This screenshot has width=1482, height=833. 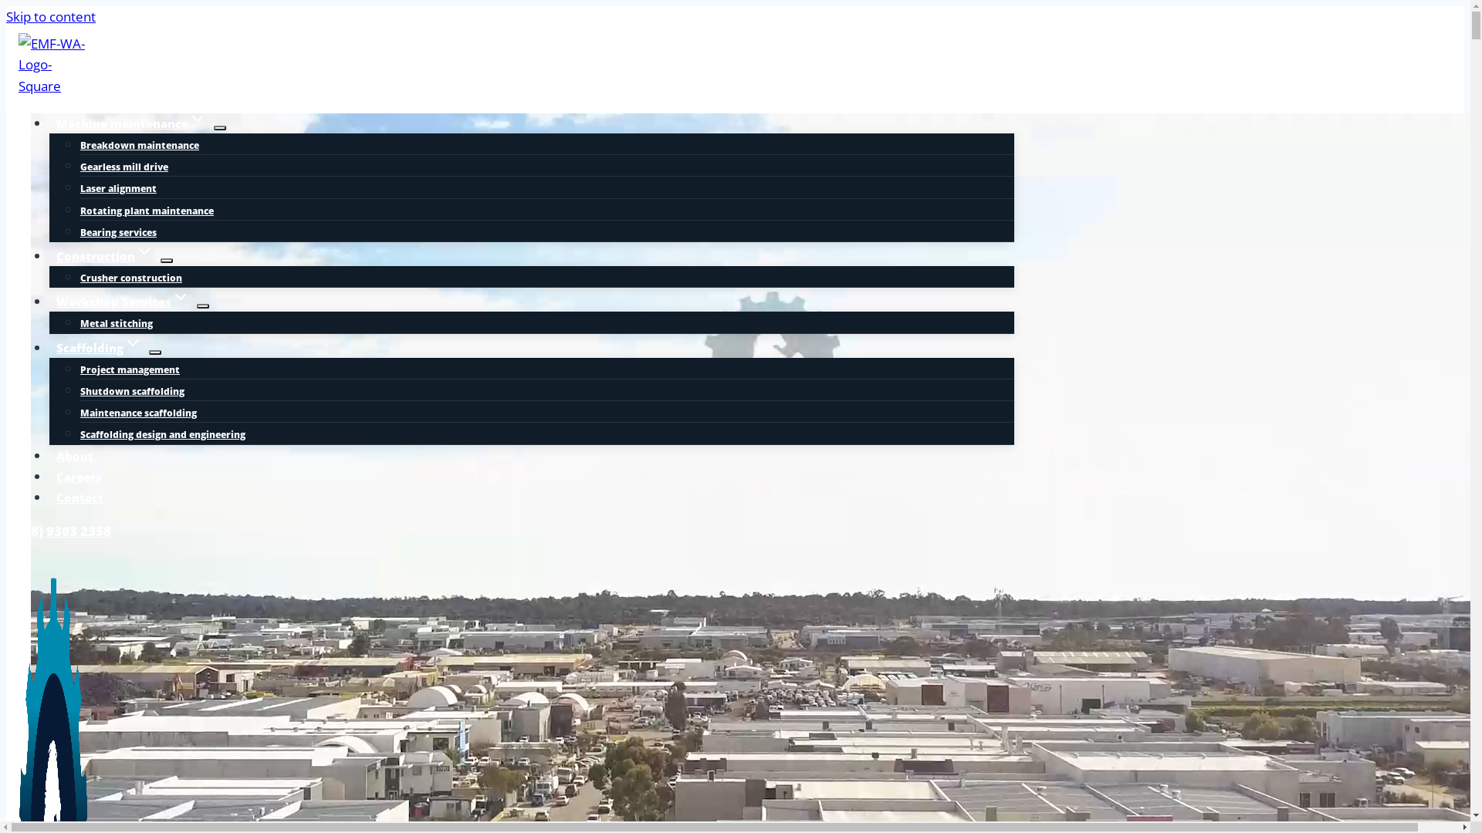 I want to click on Contact, so click(x=80, y=497).